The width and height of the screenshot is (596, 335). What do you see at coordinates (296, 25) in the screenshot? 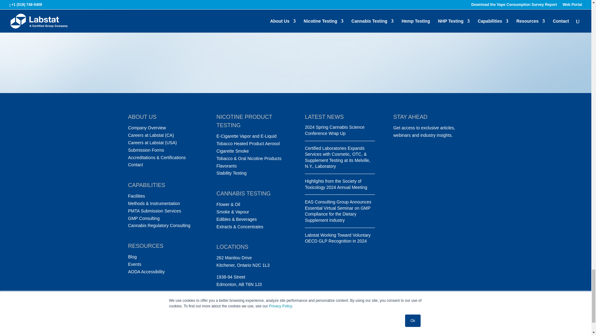
I see `Form 0` at bounding box center [296, 25].